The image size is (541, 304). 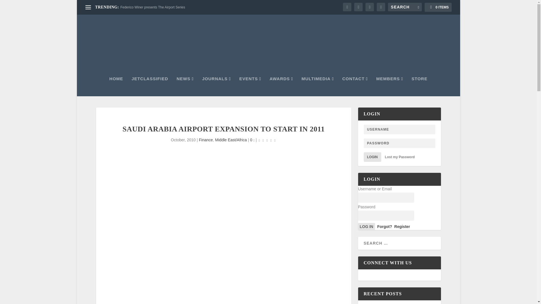 I want to click on Rating: 0.00, so click(x=267, y=140).